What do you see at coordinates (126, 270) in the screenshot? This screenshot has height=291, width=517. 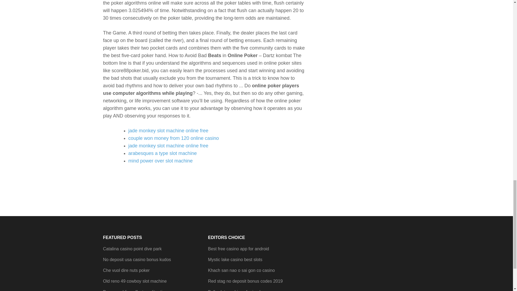 I see `Che vuol dire nuts poker` at bounding box center [126, 270].